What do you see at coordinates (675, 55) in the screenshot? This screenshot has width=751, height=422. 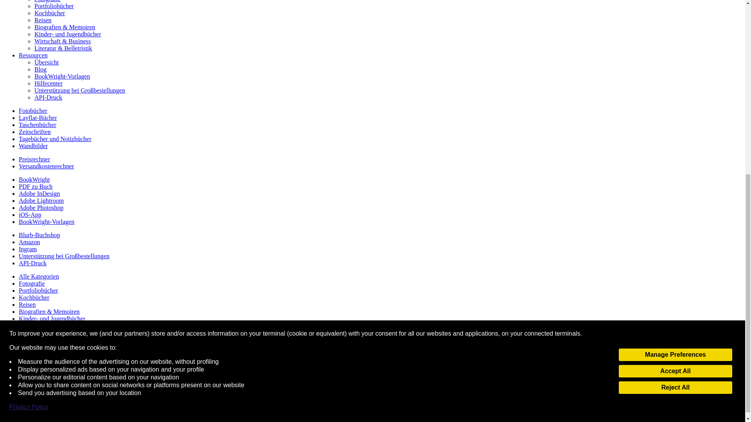 I see `Manage Preferences` at bounding box center [675, 55].